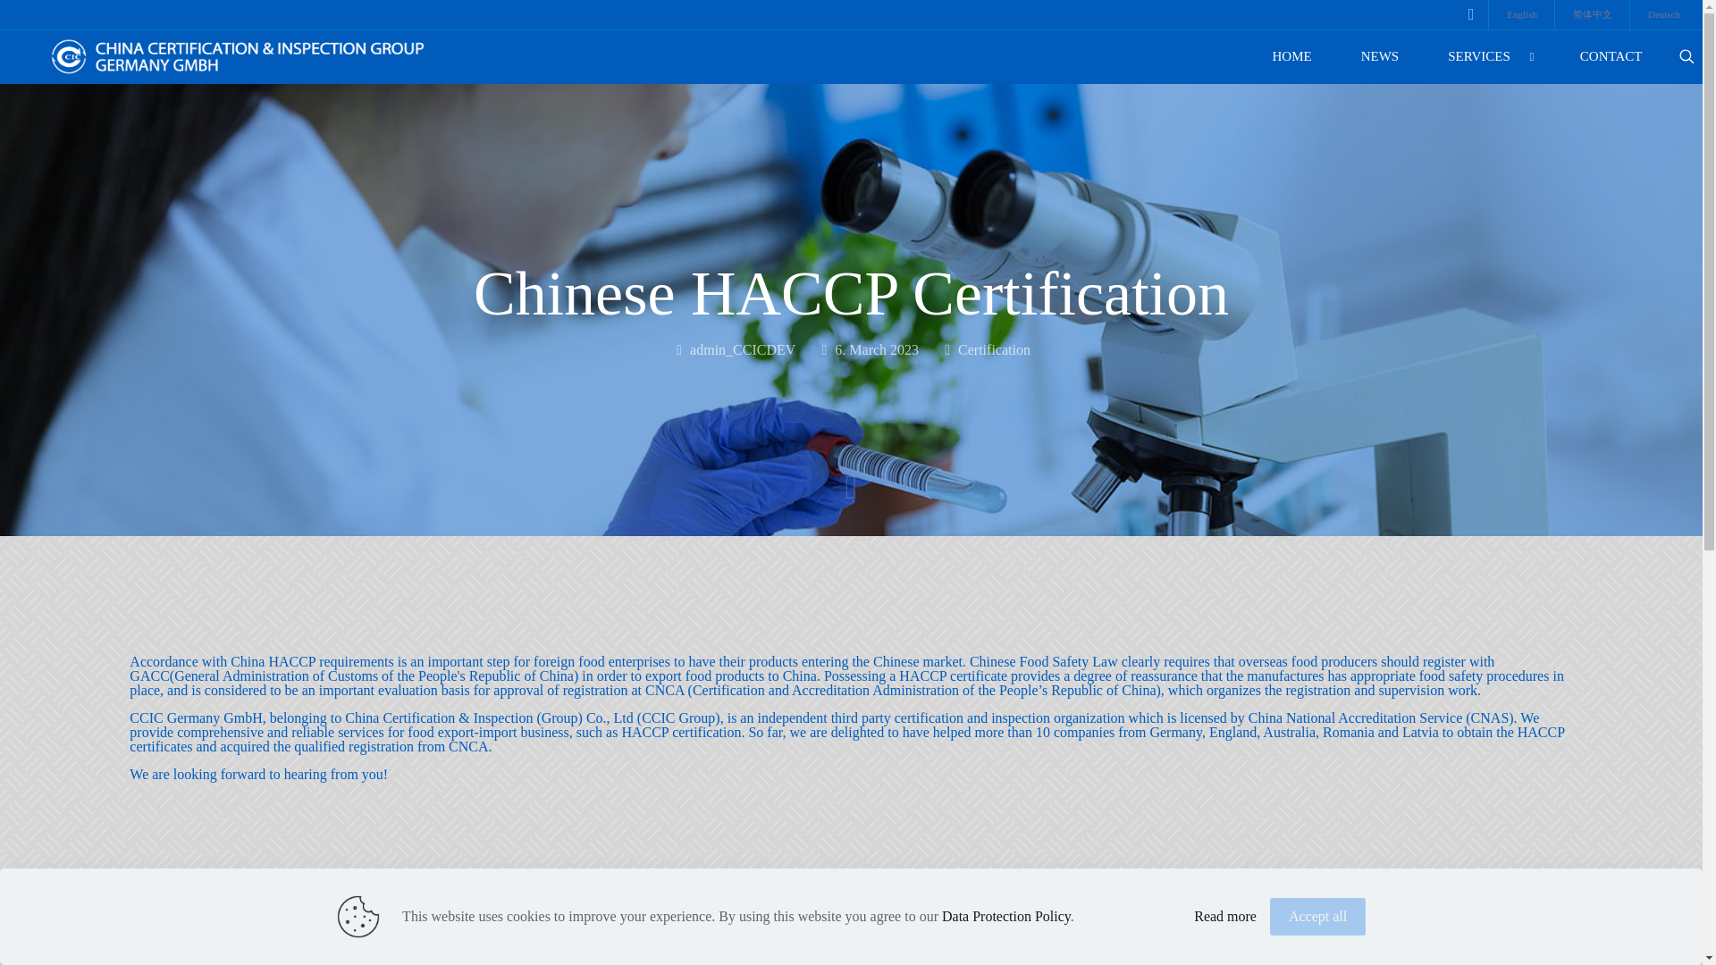 Image resolution: width=1716 pixels, height=965 pixels. Describe the element at coordinates (1380, 57) in the screenshot. I see `NEWS` at that location.